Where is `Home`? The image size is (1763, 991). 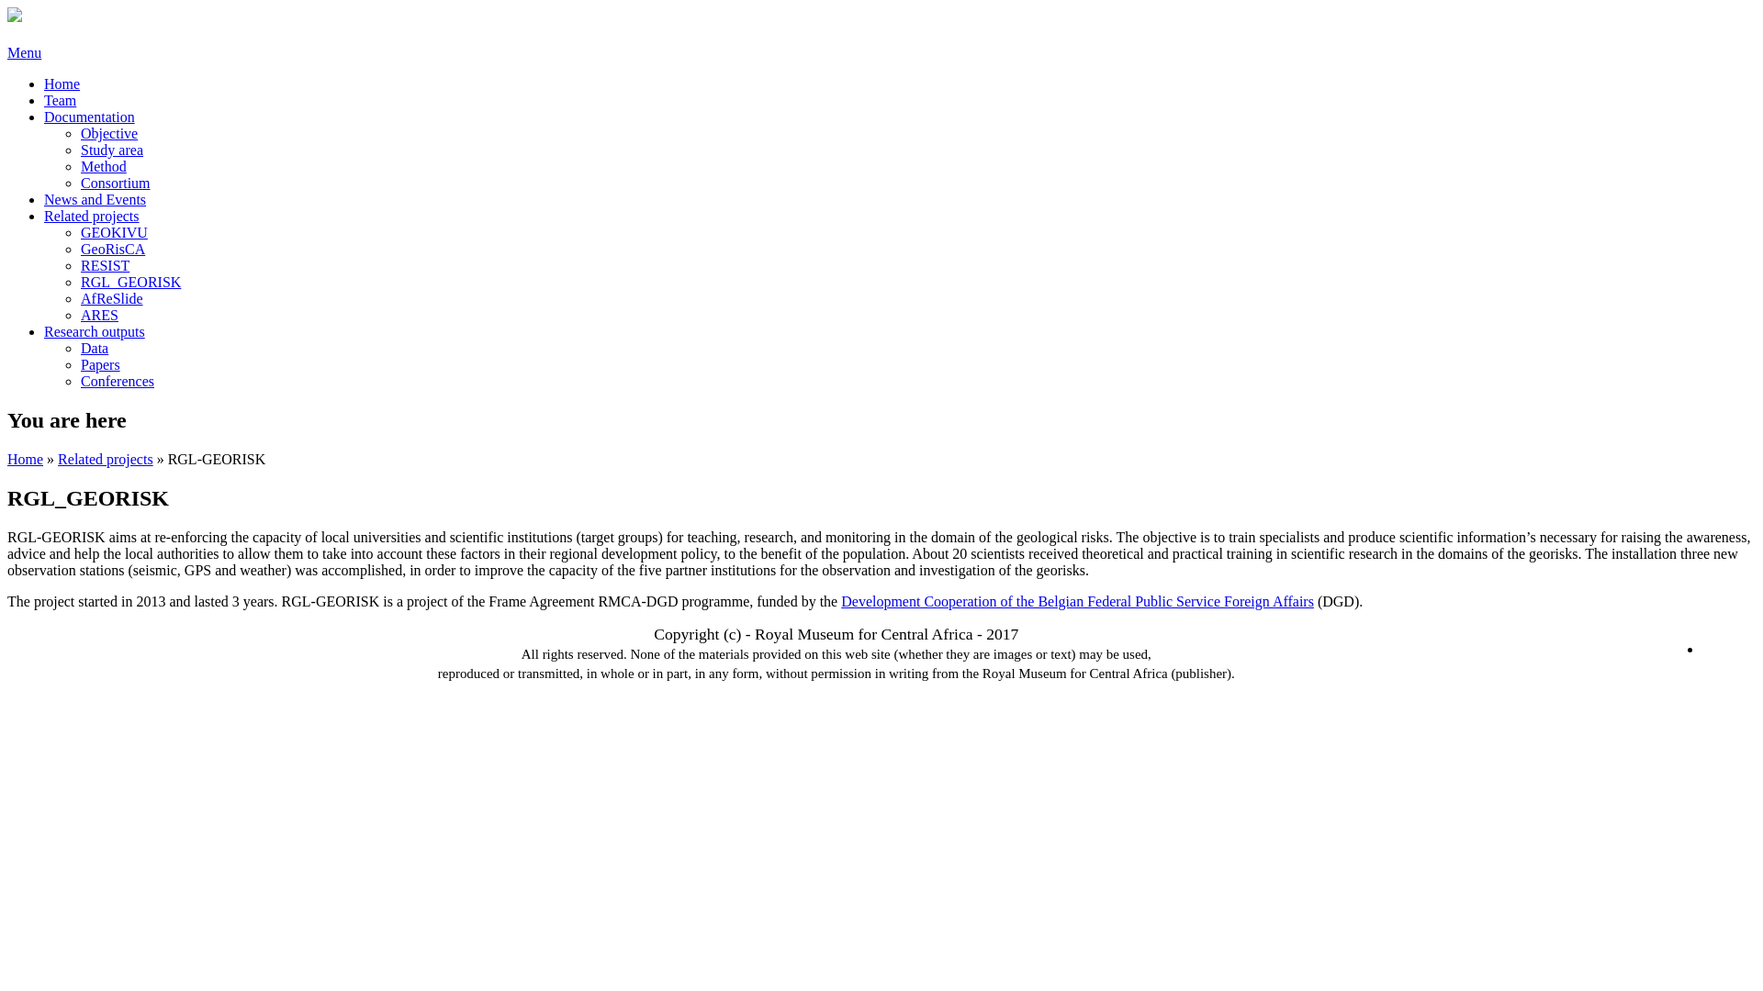 Home is located at coordinates (26, 459).